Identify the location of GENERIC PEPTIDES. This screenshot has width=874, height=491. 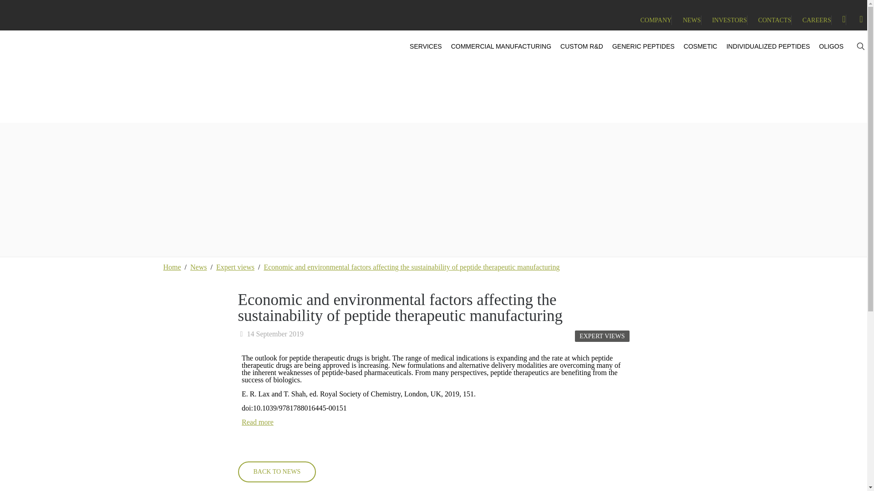
(639, 46).